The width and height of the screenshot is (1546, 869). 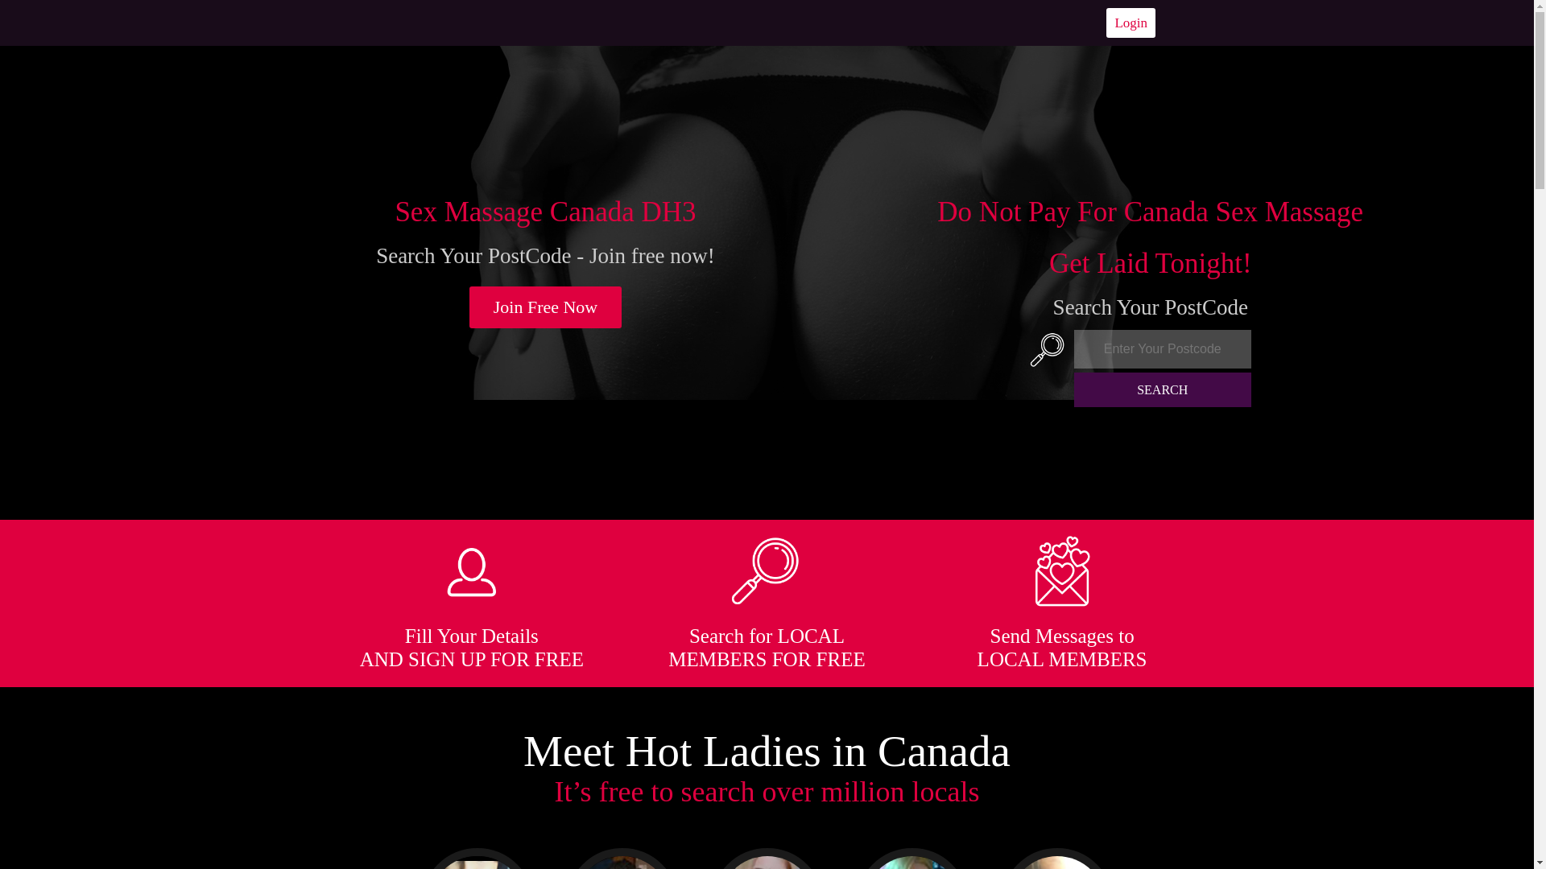 What do you see at coordinates (1131, 23) in the screenshot?
I see `Login` at bounding box center [1131, 23].